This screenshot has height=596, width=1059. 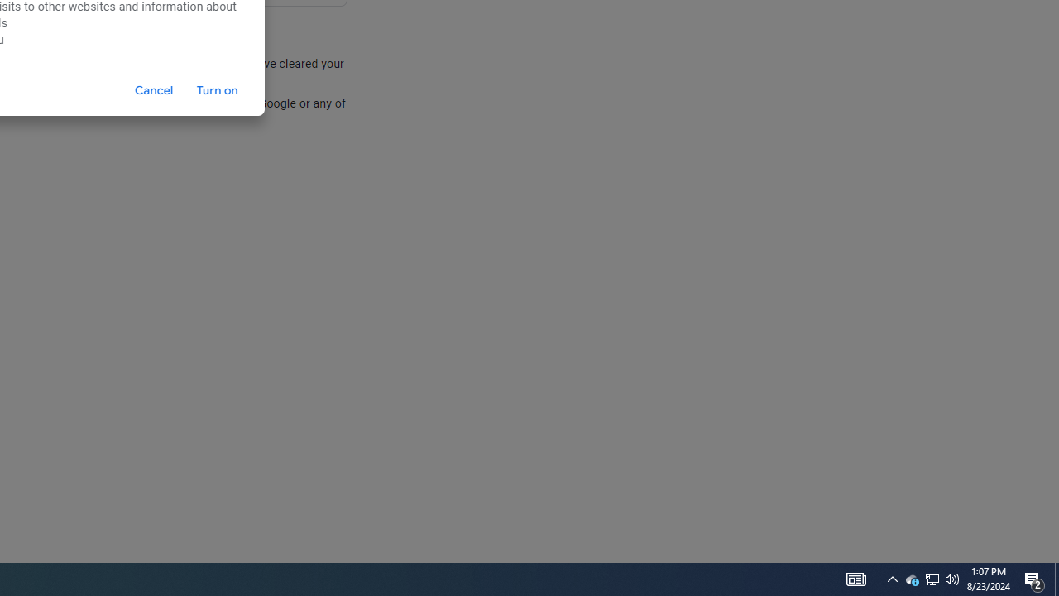 I want to click on Cancel, so click(x=154, y=90).